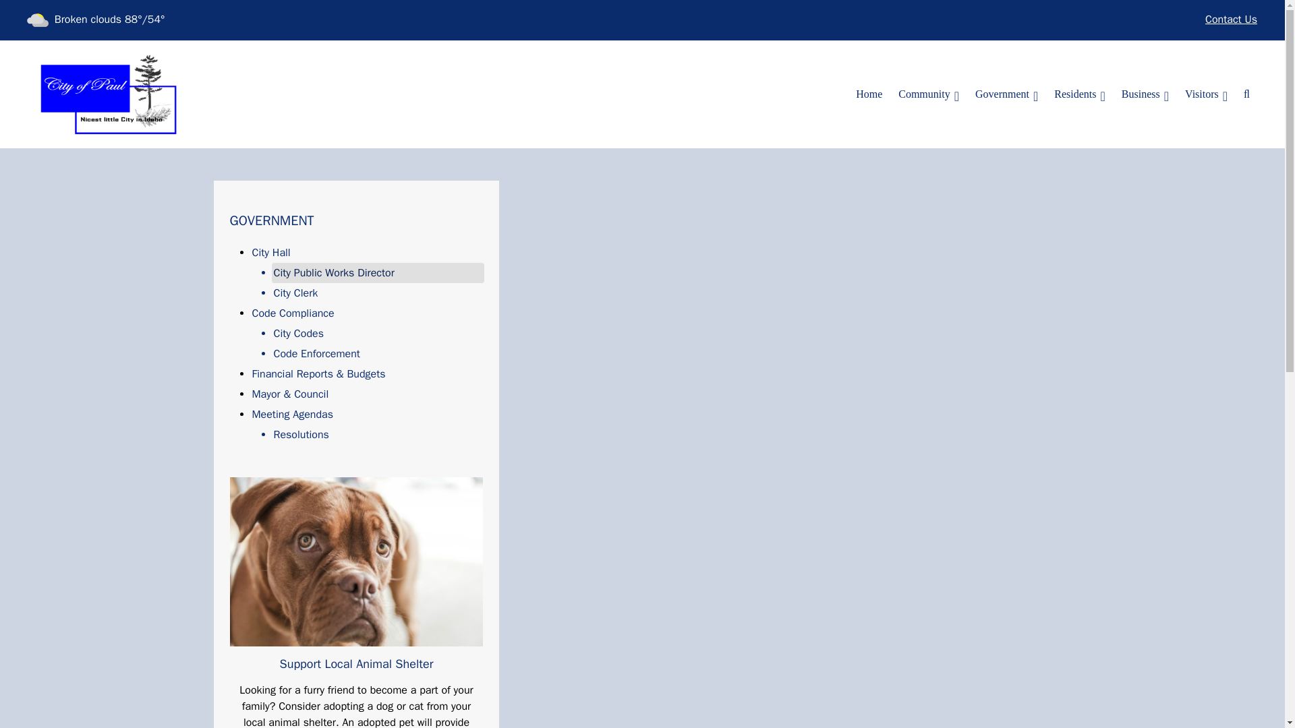 The image size is (1295, 728). What do you see at coordinates (1080, 94) in the screenshot?
I see `Residents` at bounding box center [1080, 94].